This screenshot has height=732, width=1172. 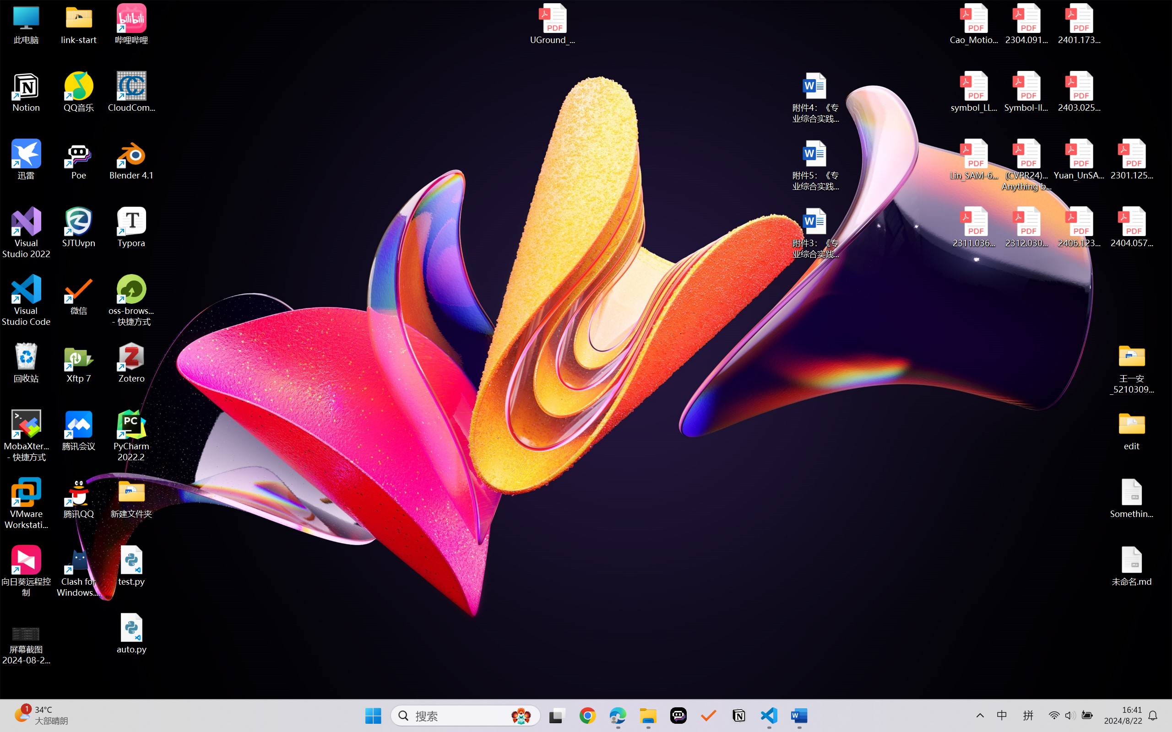 I want to click on Xftp 7, so click(x=79, y=363).